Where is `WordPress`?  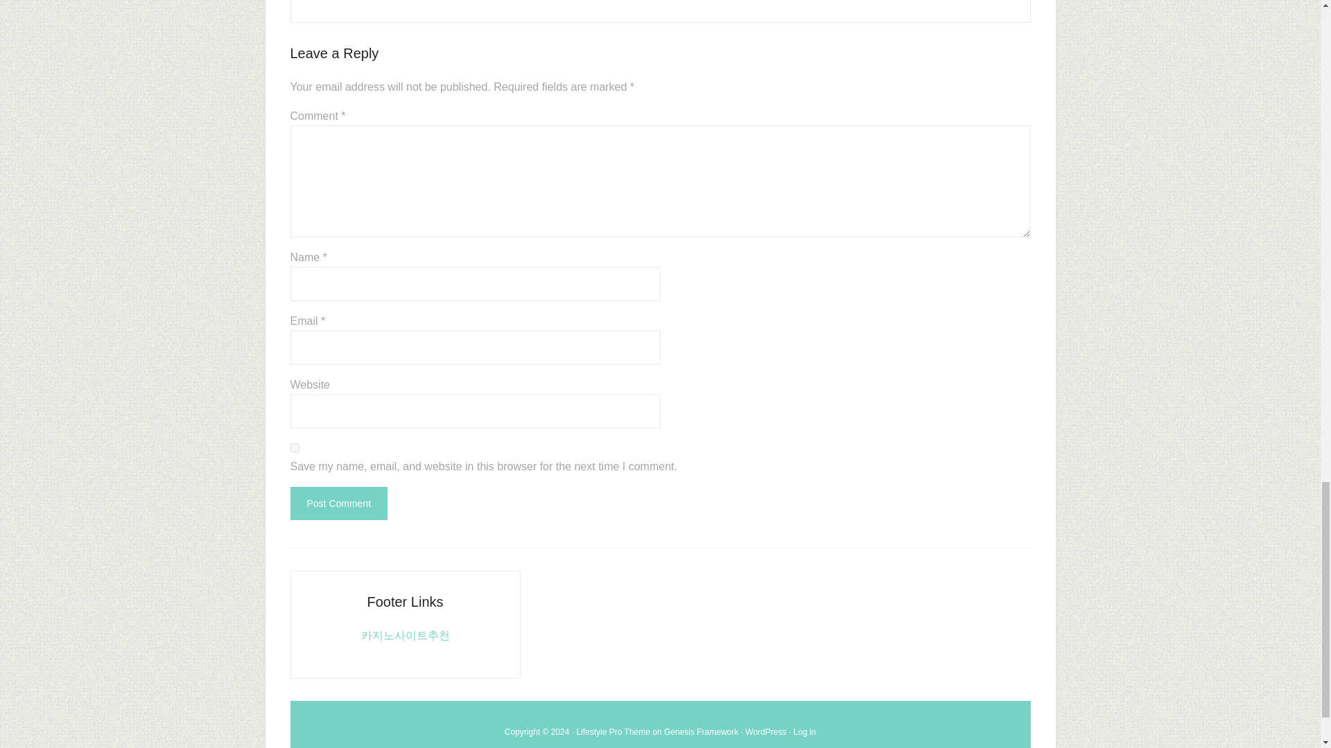 WordPress is located at coordinates (765, 731).